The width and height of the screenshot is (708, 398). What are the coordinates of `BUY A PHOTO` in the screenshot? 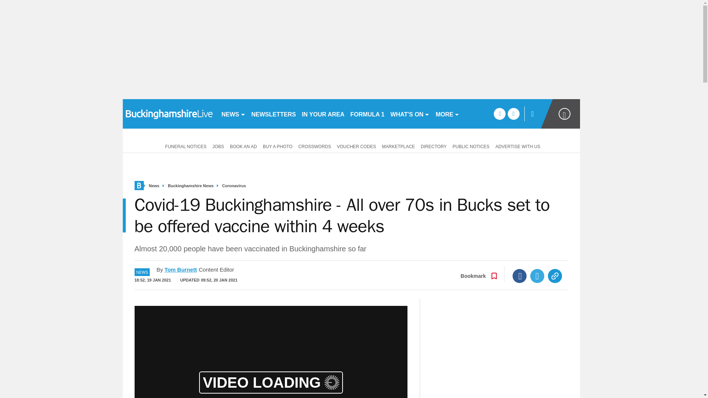 It's located at (277, 146).